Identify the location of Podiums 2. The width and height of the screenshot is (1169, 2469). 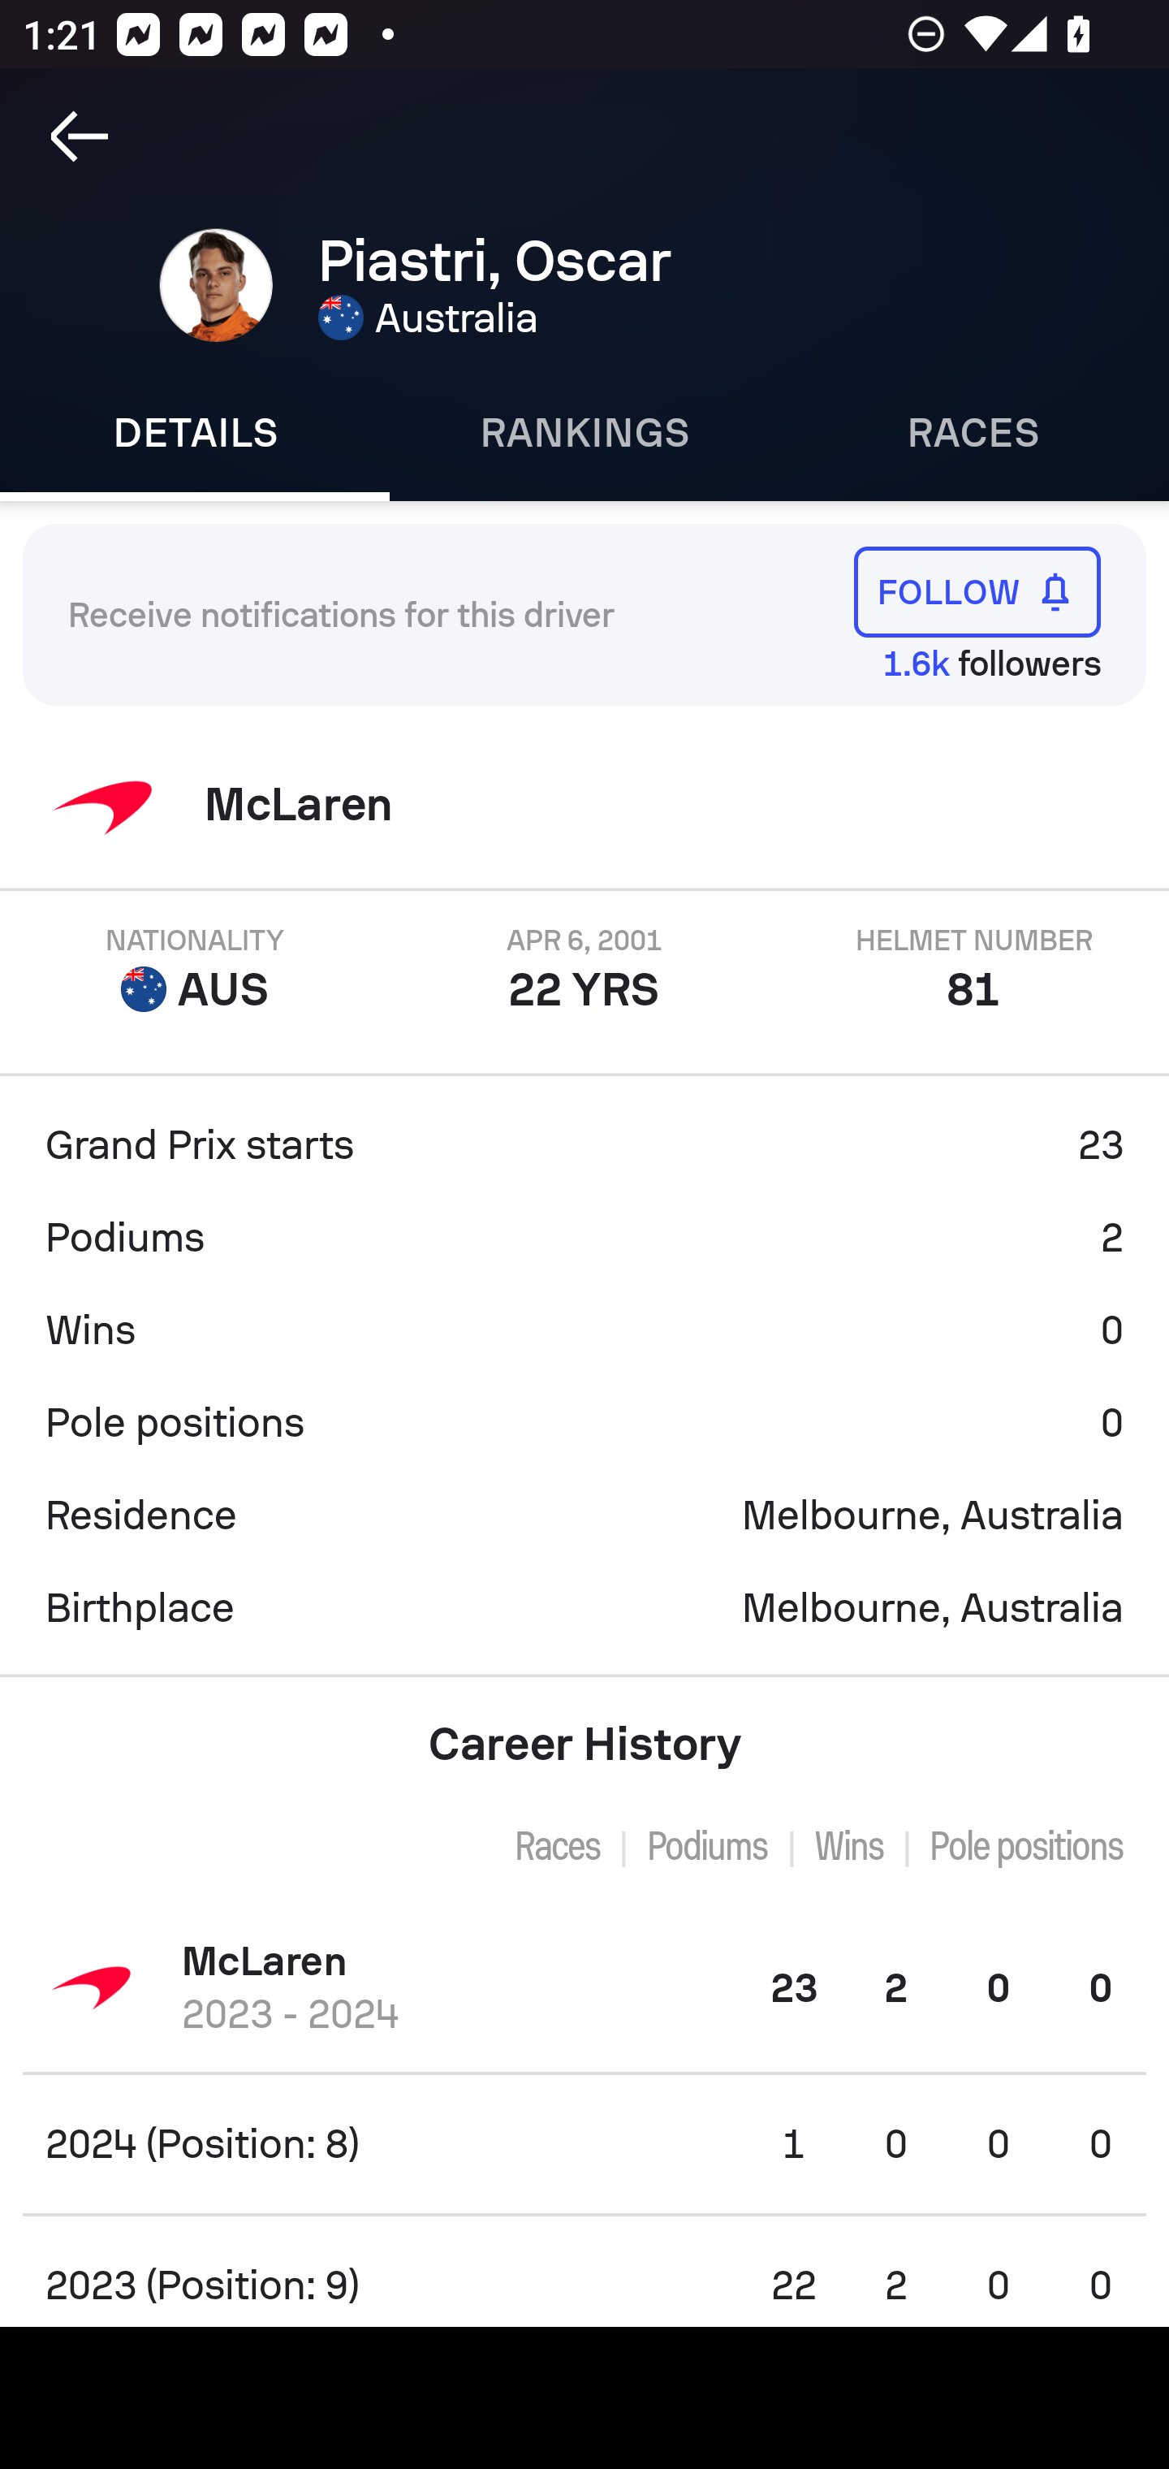
(584, 1238).